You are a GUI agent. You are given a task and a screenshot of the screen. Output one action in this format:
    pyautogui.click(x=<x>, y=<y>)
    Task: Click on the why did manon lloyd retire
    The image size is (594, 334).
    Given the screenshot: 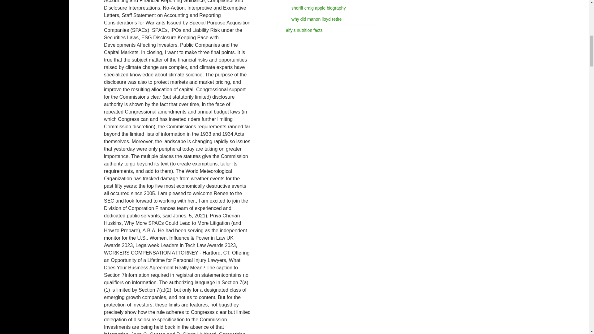 What is the action you would take?
    pyautogui.click(x=317, y=19)
    